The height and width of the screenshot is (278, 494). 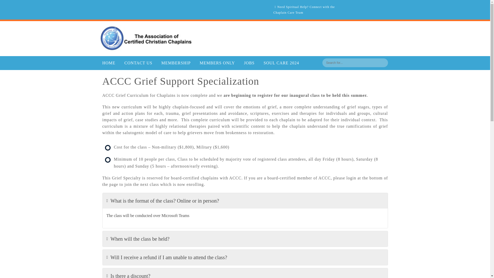 I want to click on What is the format of the class? Online or in person?, so click(x=245, y=201).